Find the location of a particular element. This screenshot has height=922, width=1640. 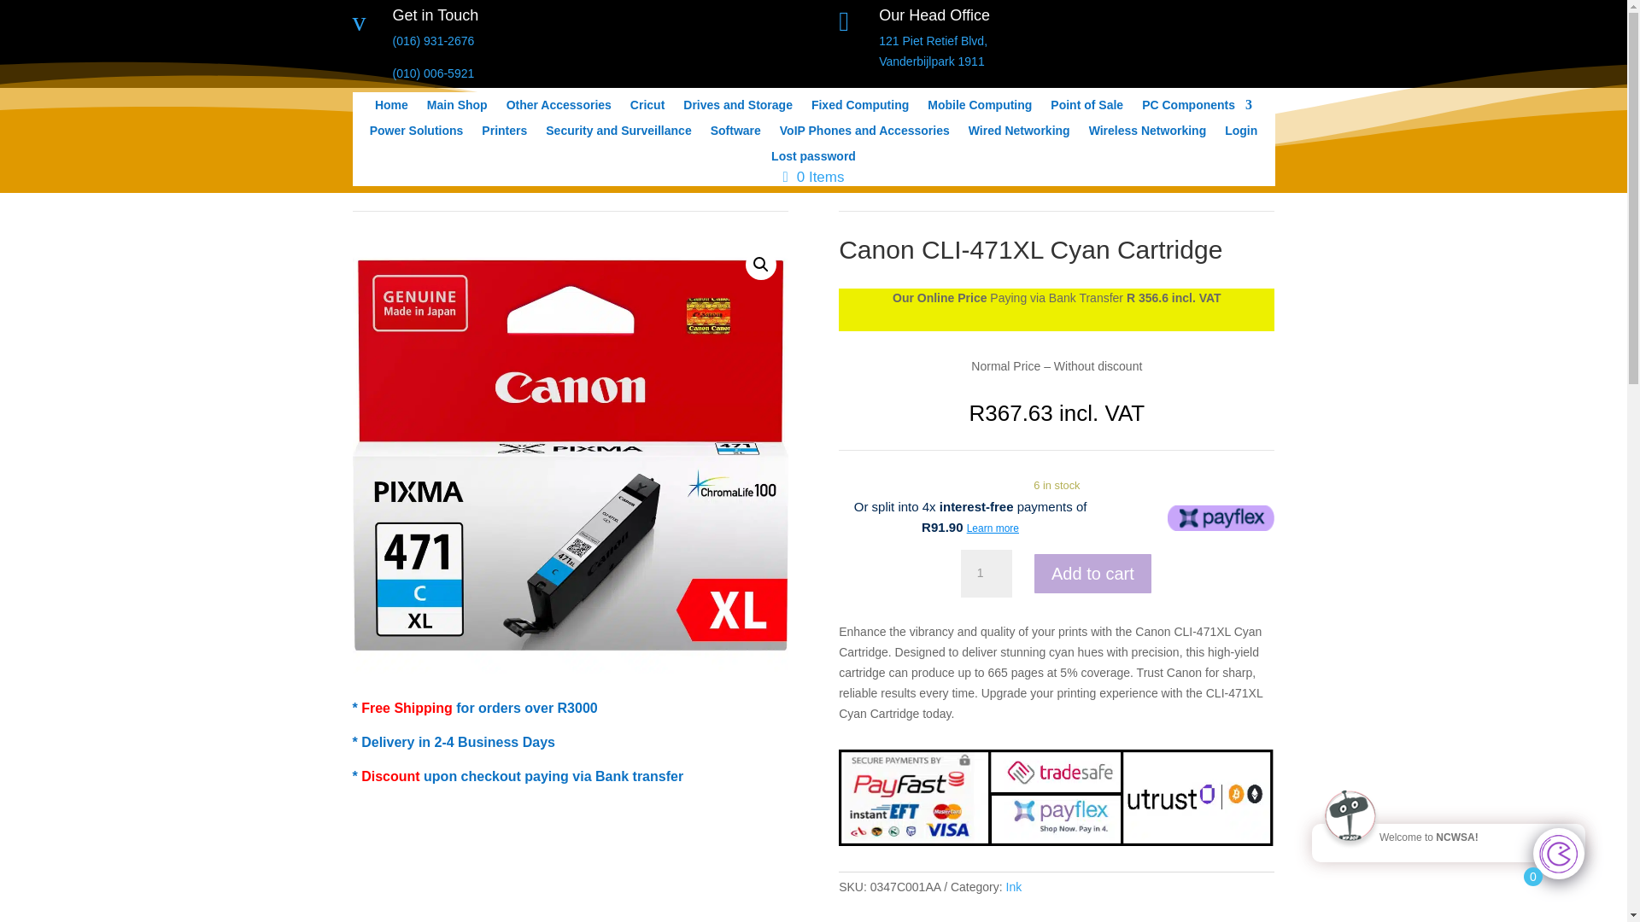

Power Solutions is located at coordinates (647, 108).